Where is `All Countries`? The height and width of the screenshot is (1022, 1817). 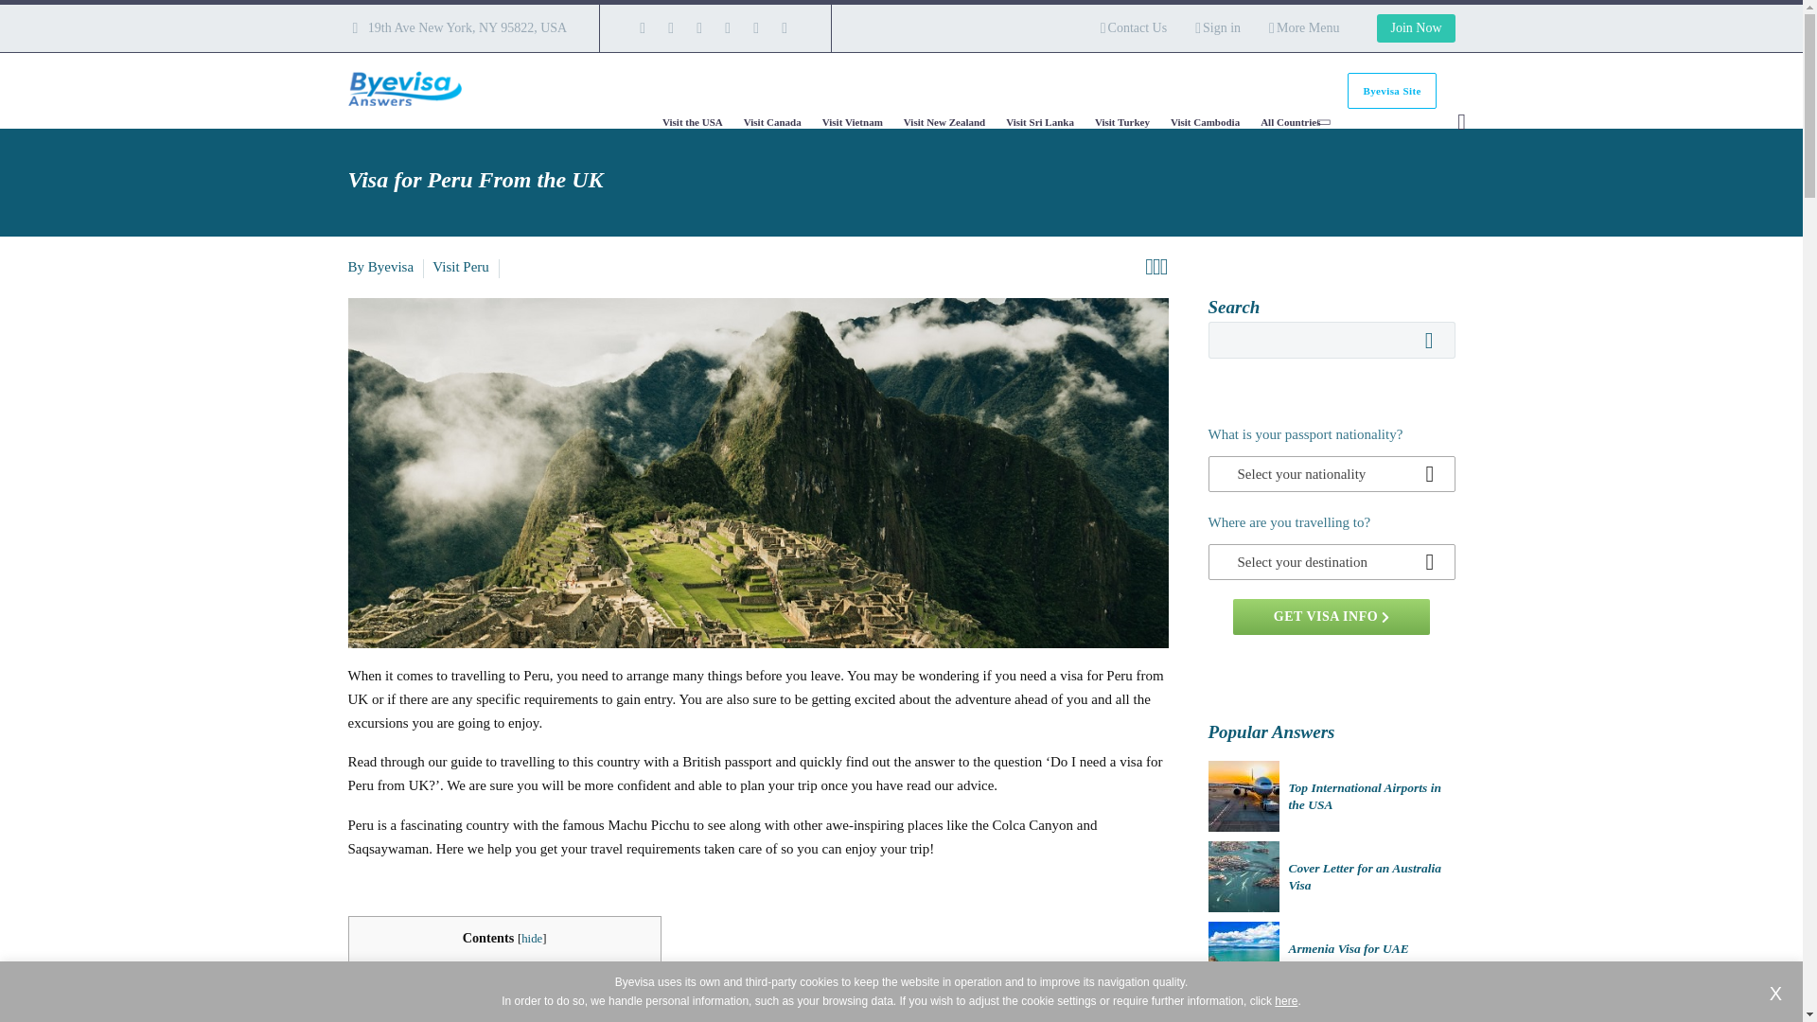
All Countries is located at coordinates (1291, 121).